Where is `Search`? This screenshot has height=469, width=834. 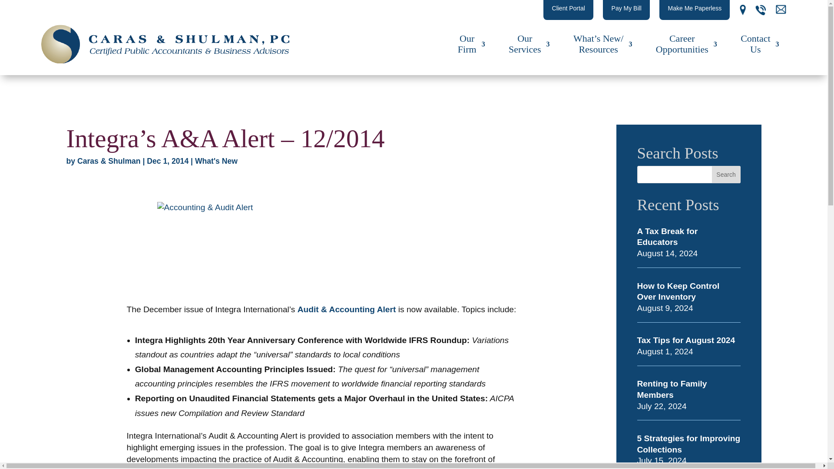
Search is located at coordinates (667, 237).